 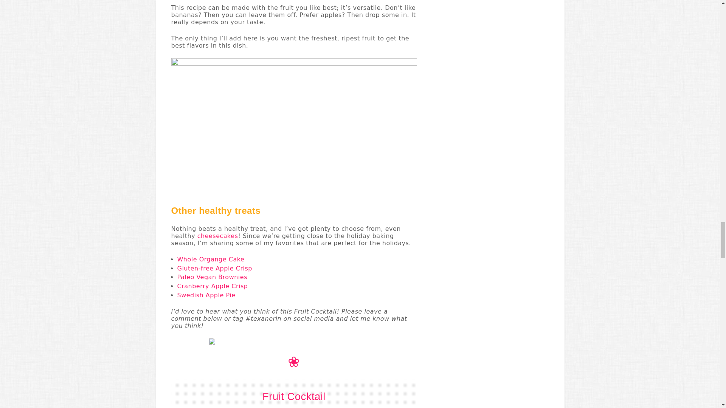 What do you see at coordinates (206, 295) in the screenshot?
I see `Swedish Apple Pie` at bounding box center [206, 295].